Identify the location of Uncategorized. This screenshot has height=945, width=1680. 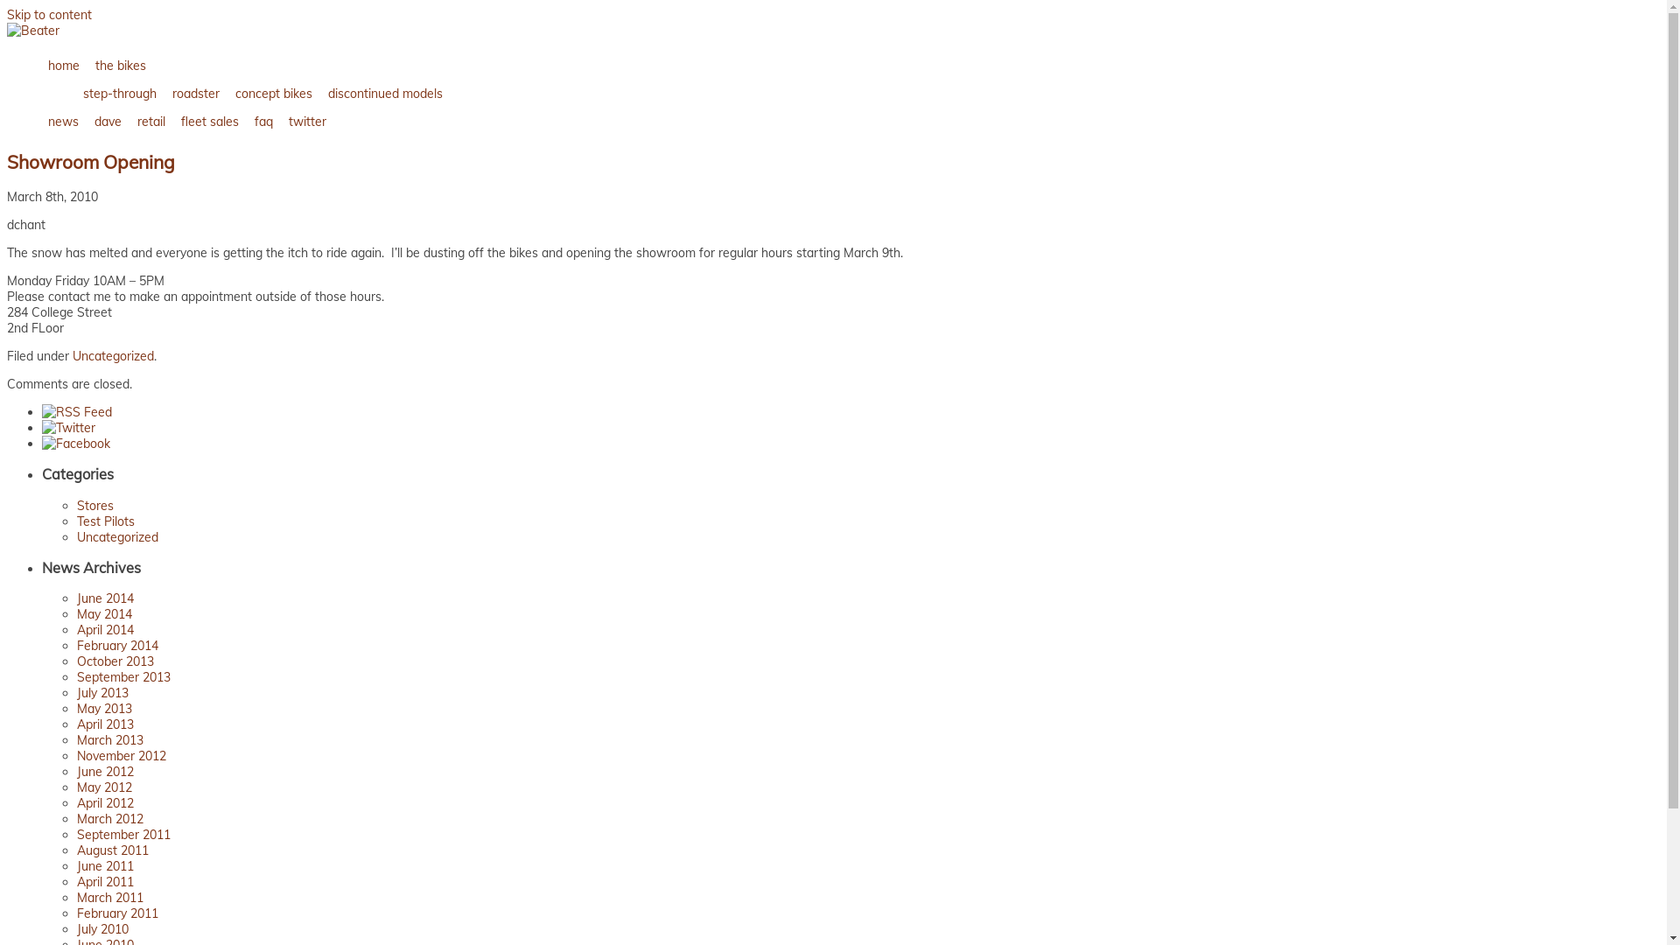
(114, 356).